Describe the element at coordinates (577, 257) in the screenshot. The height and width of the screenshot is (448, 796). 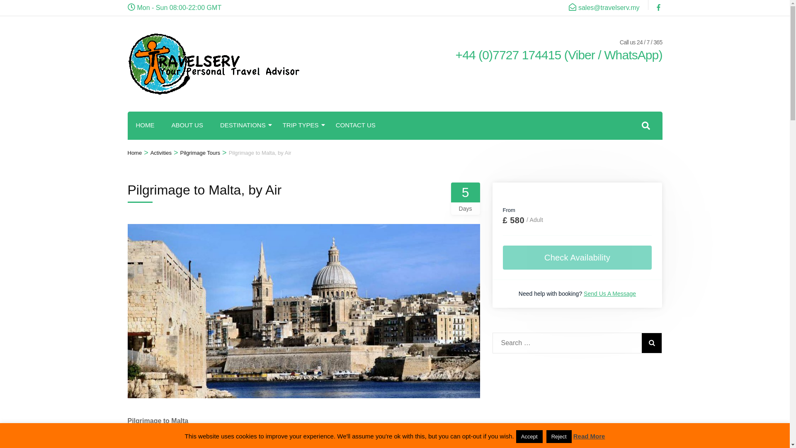
I see `Check Availability` at that location.